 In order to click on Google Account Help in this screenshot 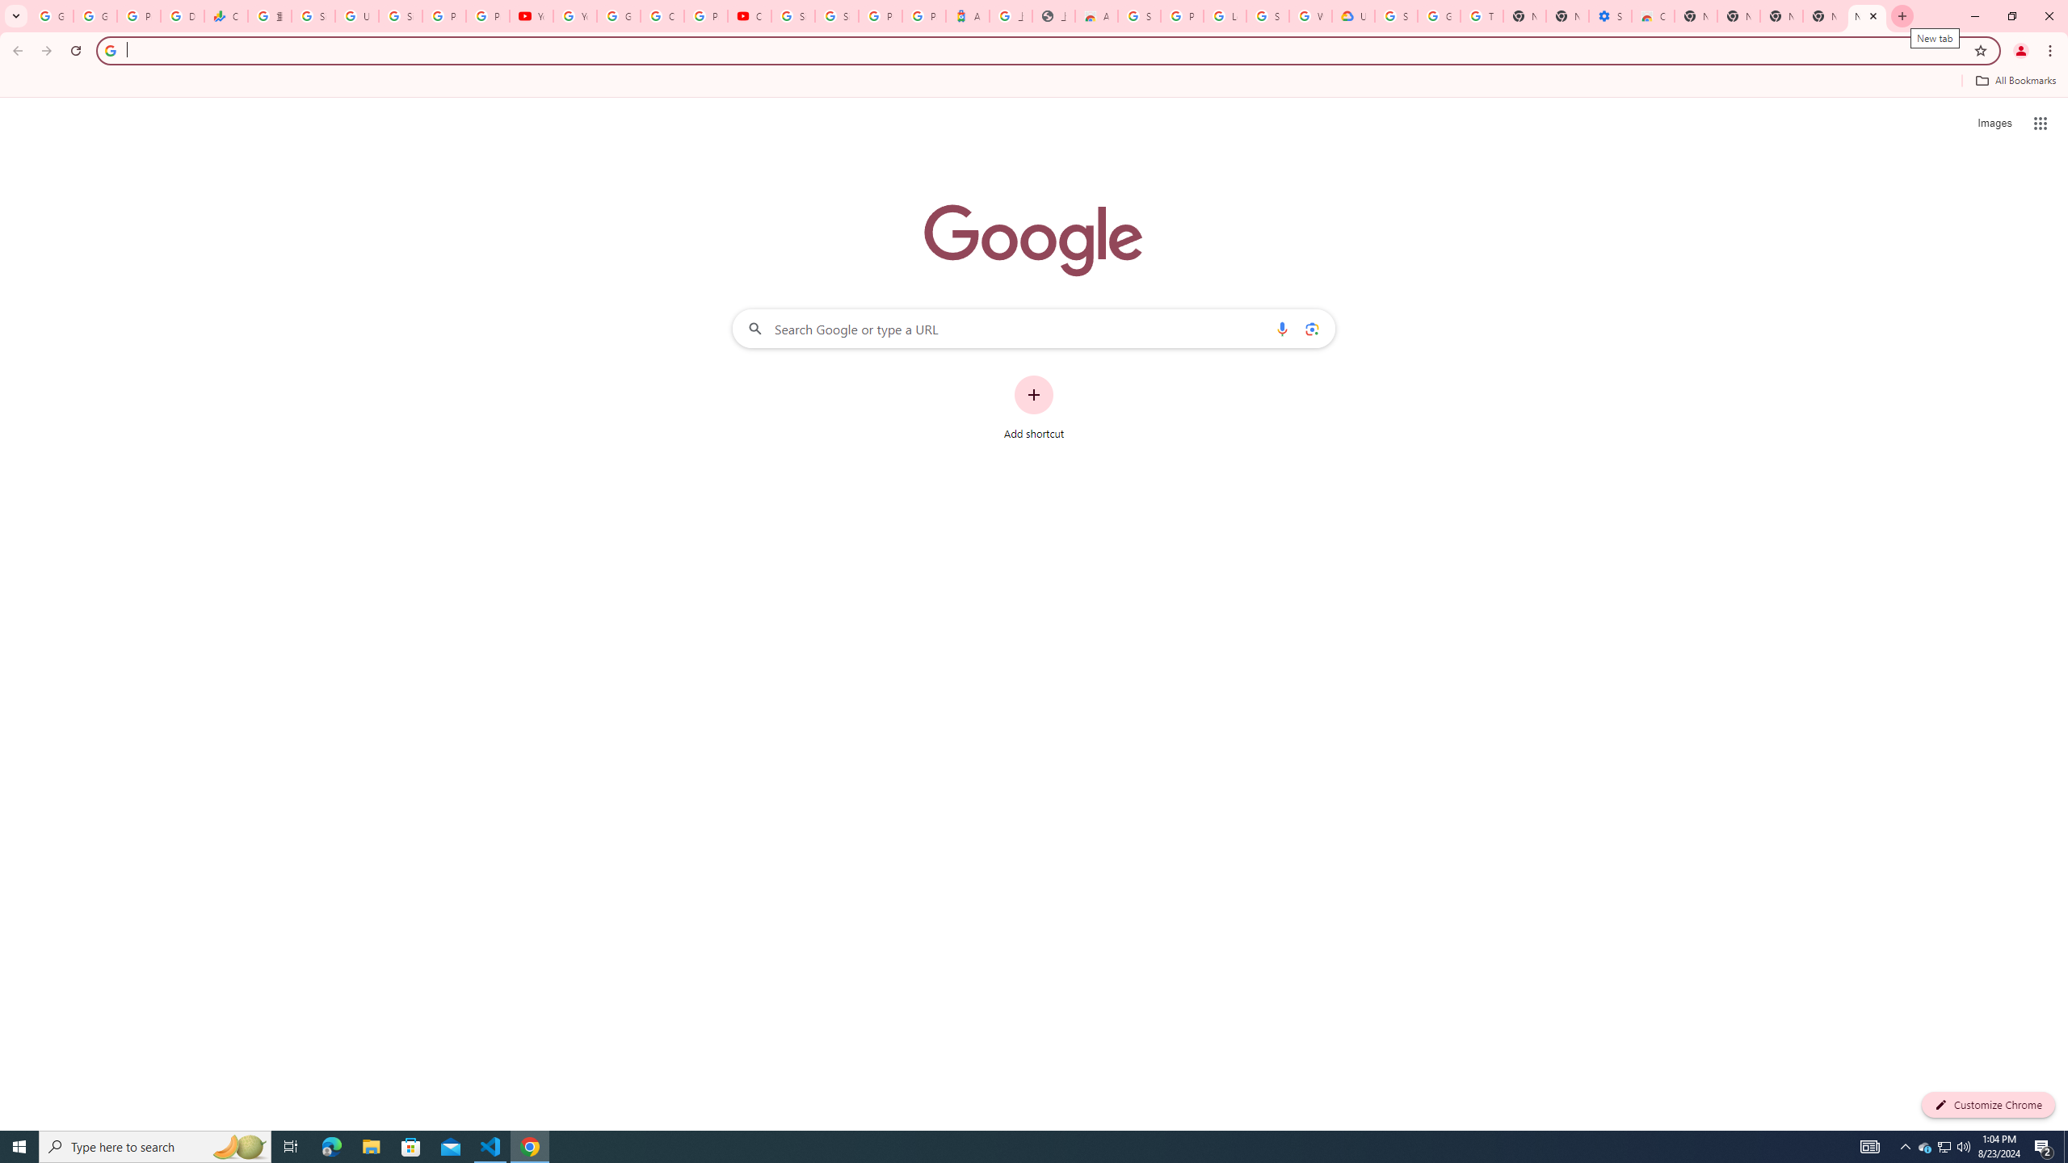, I will do `click(618, 16)`.